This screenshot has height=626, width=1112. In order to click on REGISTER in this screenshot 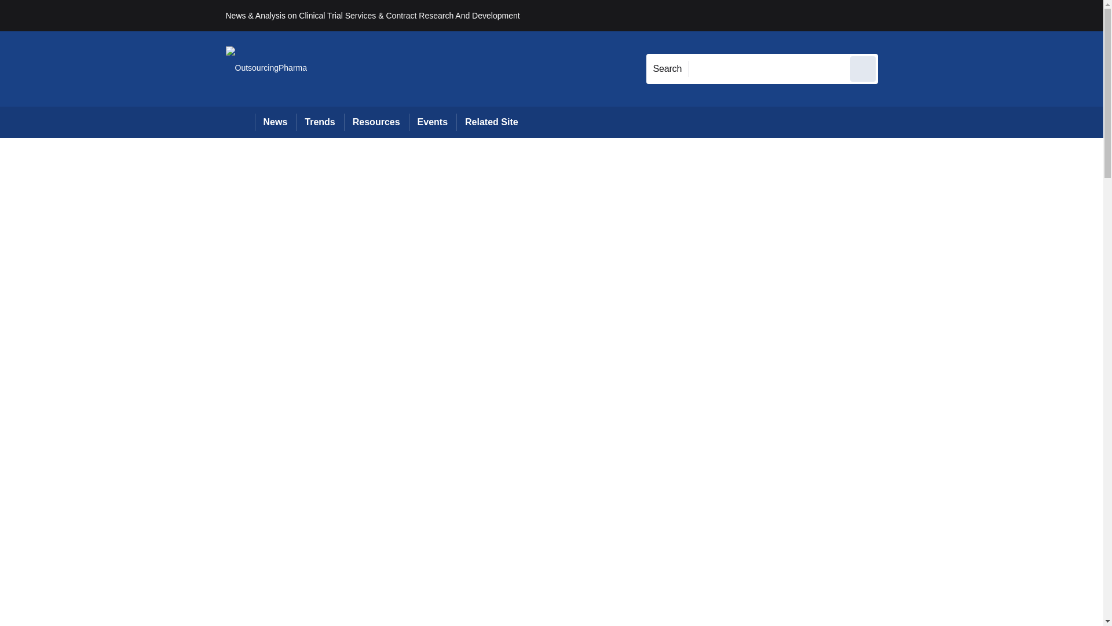, I will do `click(955, 15)`.